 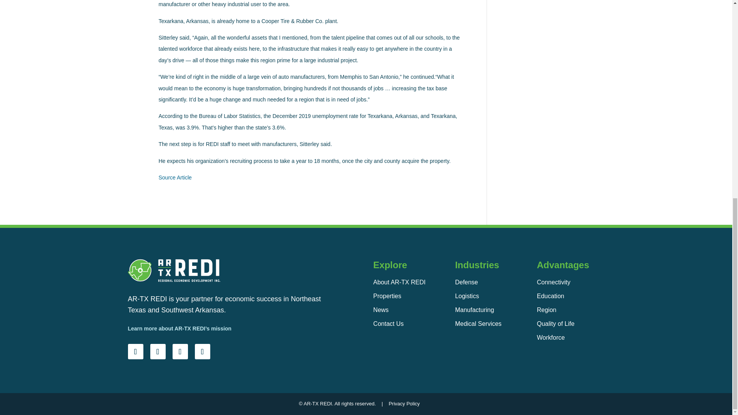 I want to click on Follow on X, so click(x=202, y=352).